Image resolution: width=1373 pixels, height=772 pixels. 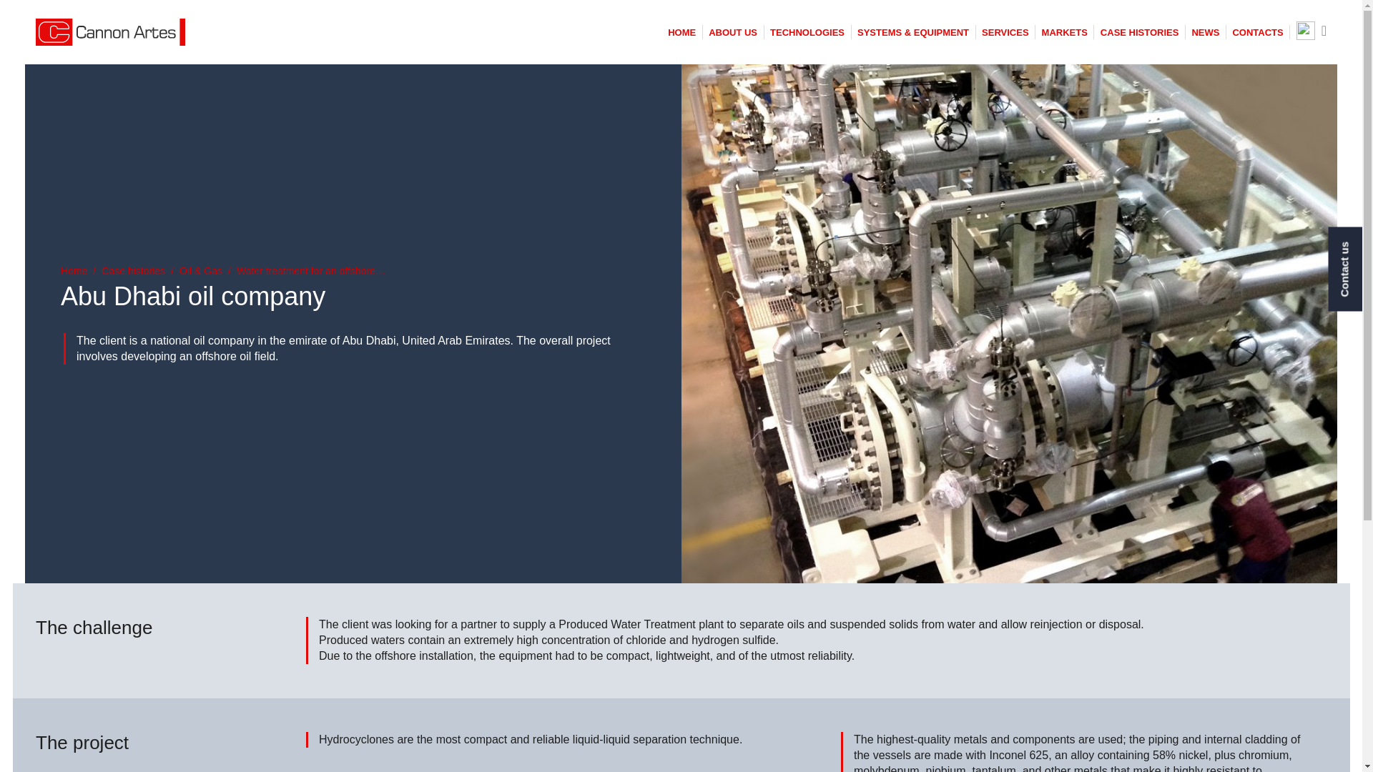 What do you see at coordinates (807, 31) in the screenshot?
I see `TECHNOLOGIES` at bounding box center [807, 31].